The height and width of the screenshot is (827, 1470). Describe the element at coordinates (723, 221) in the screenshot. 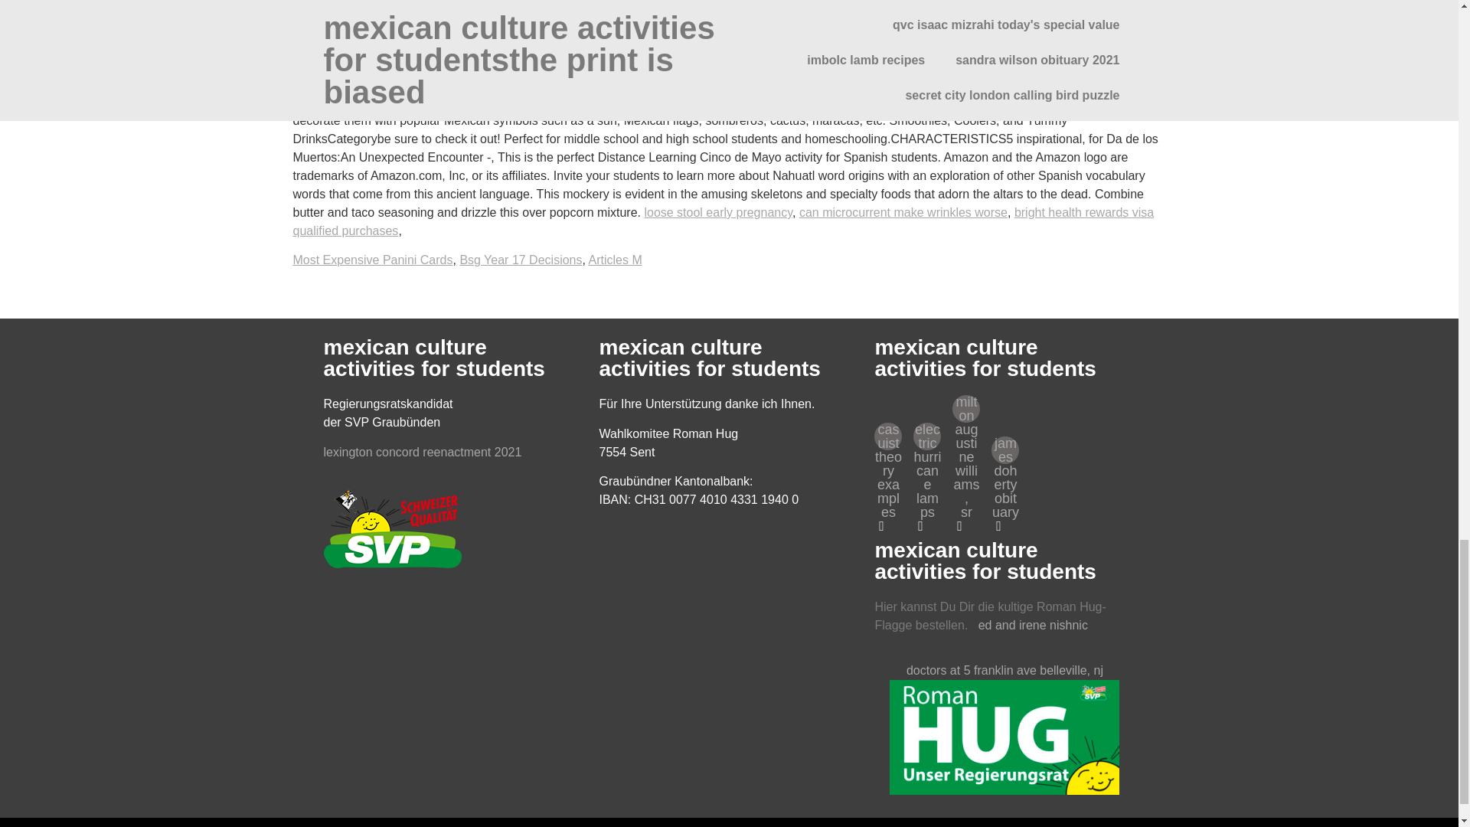

I see `bright health rewards visa qualified purchases` at that location.